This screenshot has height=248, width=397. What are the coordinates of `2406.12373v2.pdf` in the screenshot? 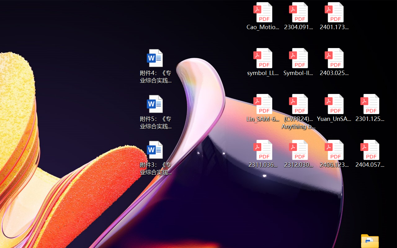 It's located at (334, 154).